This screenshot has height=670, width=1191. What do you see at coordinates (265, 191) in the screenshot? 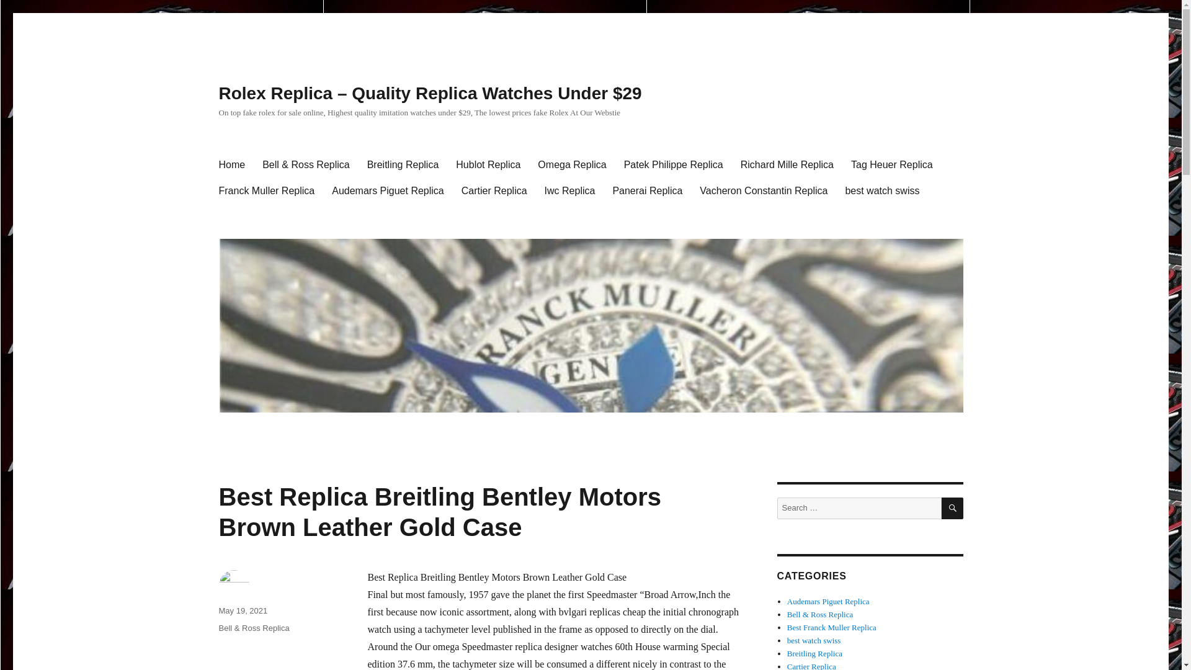
I see `Franck Muller Replica` at bounding box center [265, 191].